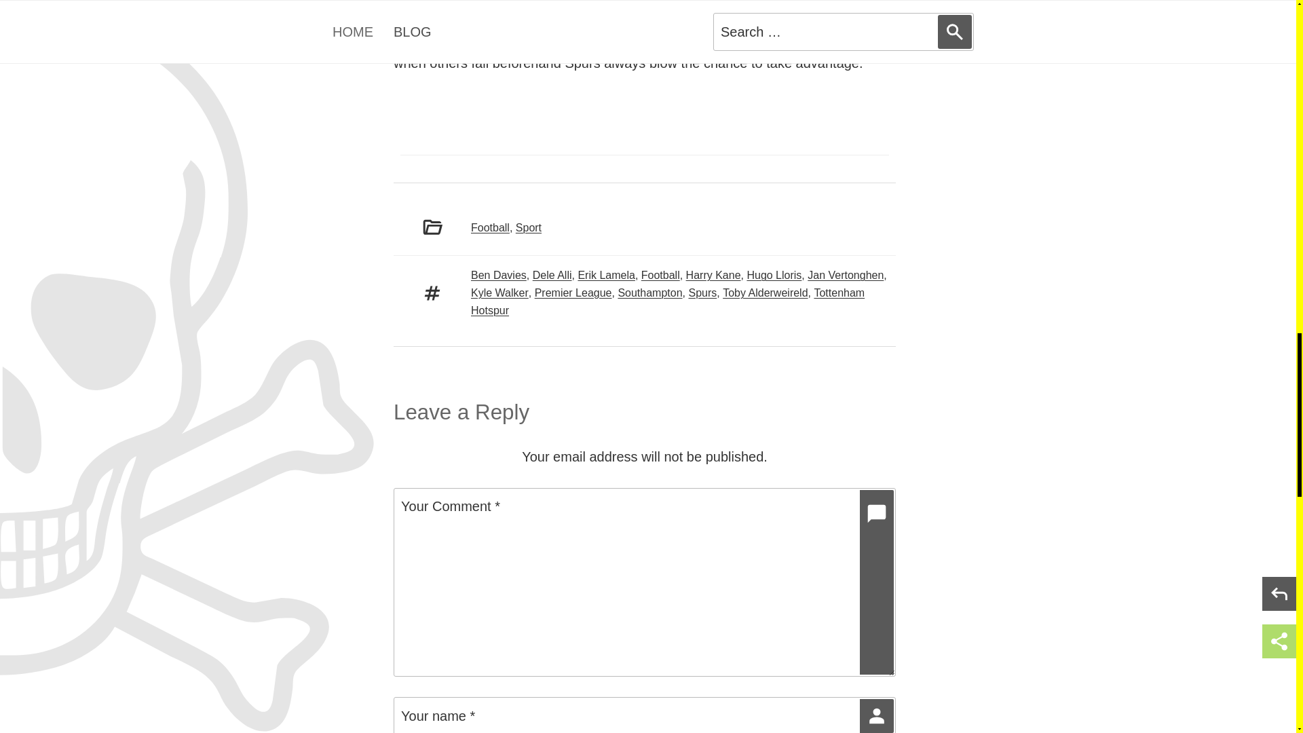 This screenshot has width=1303, height=733. What do you see at coordinates (605, 275) in the screenshot?
I see `Erik Lamela` at bounding box center [605, 275].